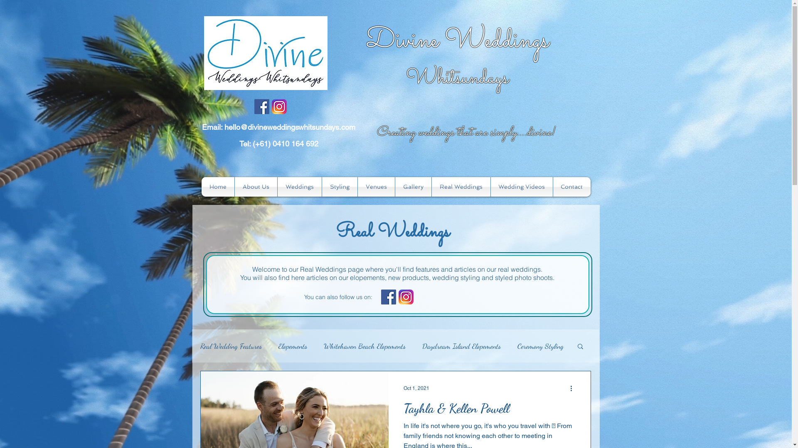 The height and width of the screenshot is (448, 798). What do you see at coordinates (218, 187) in the screenshot?
I see `Home` at bounding box center [218, 187].